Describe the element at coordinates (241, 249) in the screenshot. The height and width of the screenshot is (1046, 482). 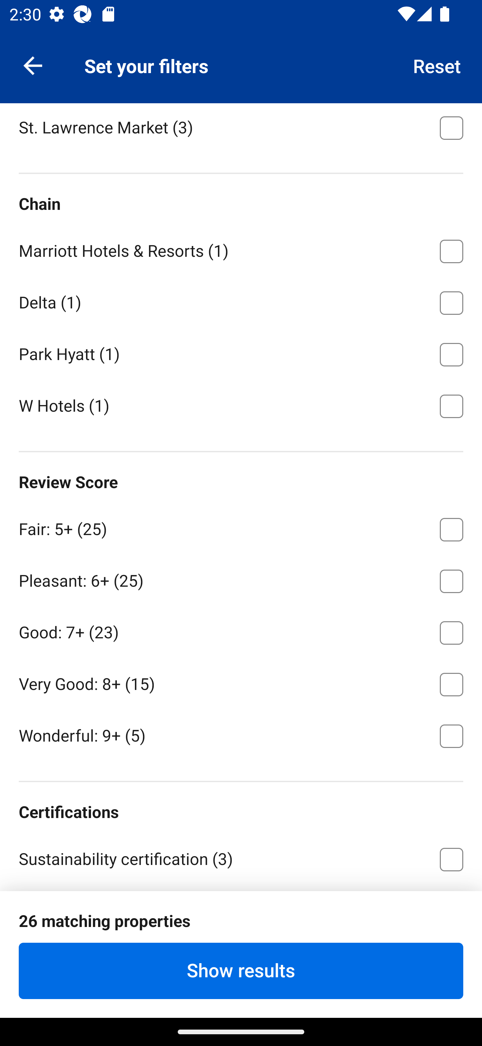
I see `Marriott Hotels & Resorts ⁦(1)` at that location.